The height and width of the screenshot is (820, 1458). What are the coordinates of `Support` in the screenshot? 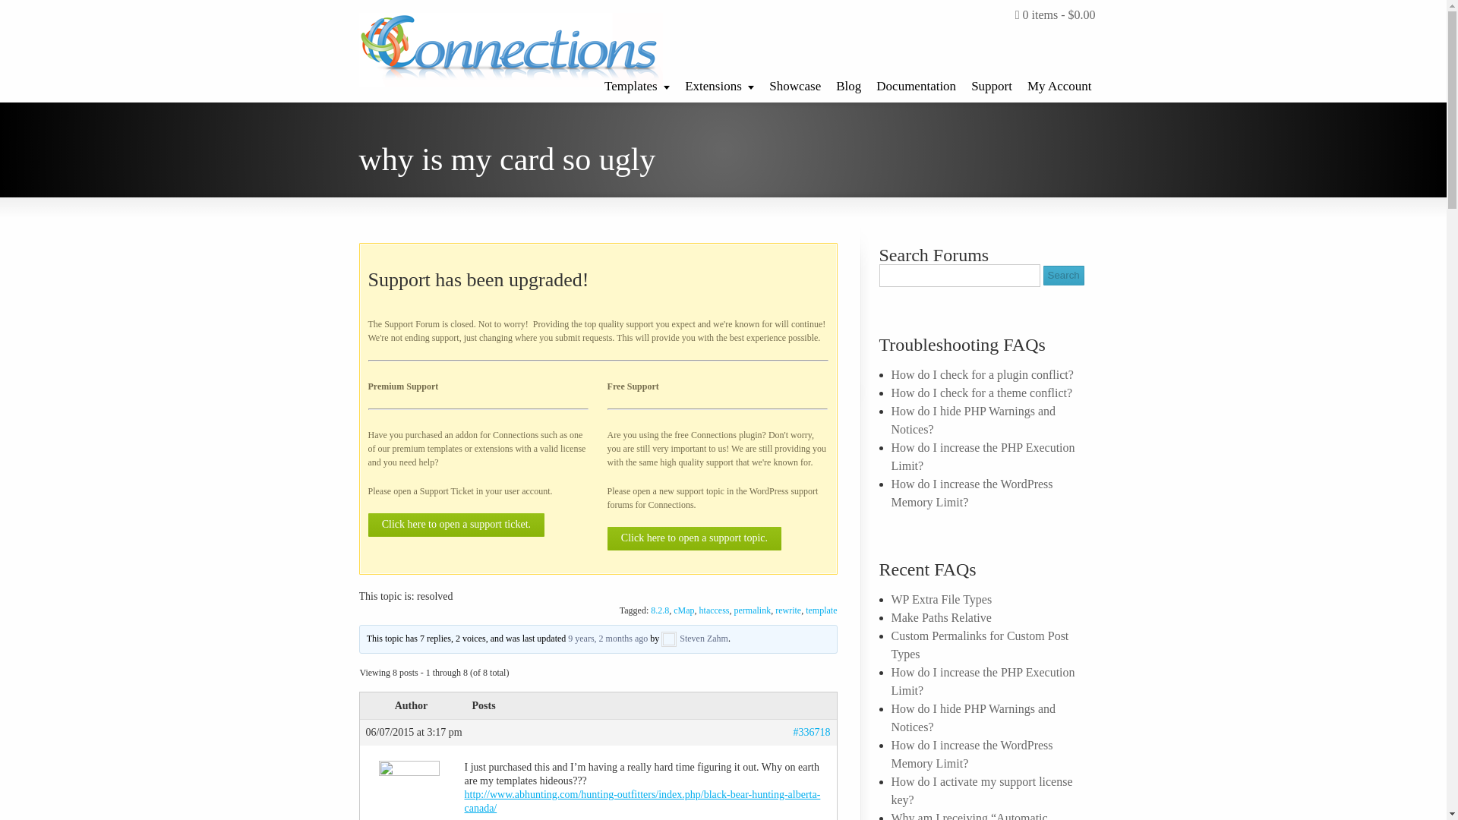 It's located at (992, 82).